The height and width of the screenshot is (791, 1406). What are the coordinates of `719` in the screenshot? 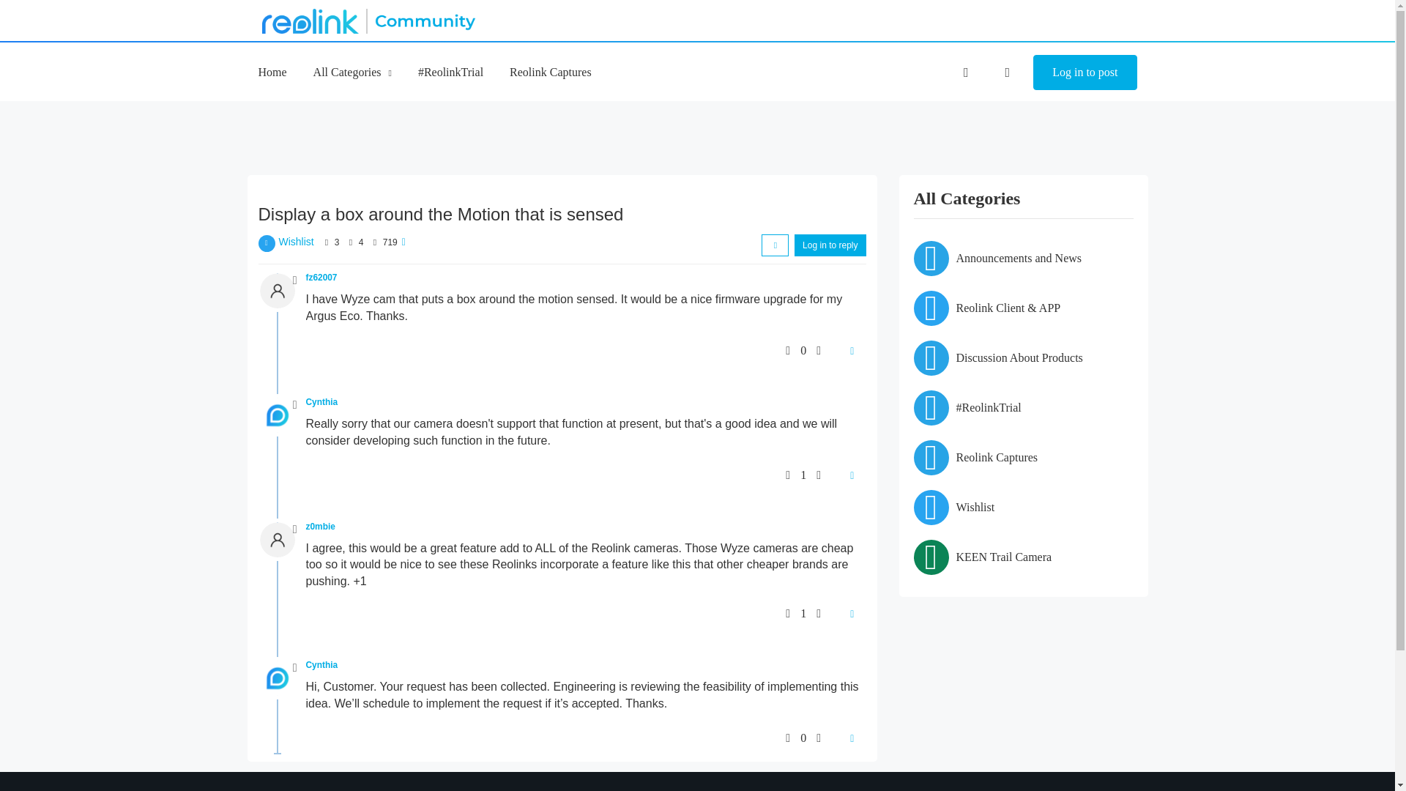 It's located at (390, 242).